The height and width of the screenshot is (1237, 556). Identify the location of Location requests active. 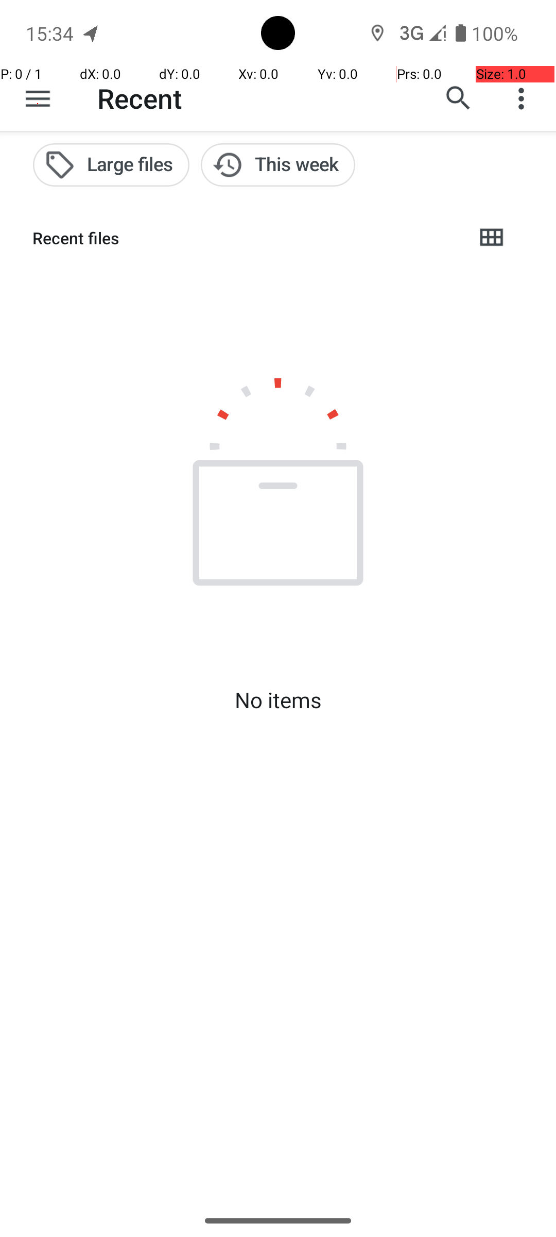
(378, 33).